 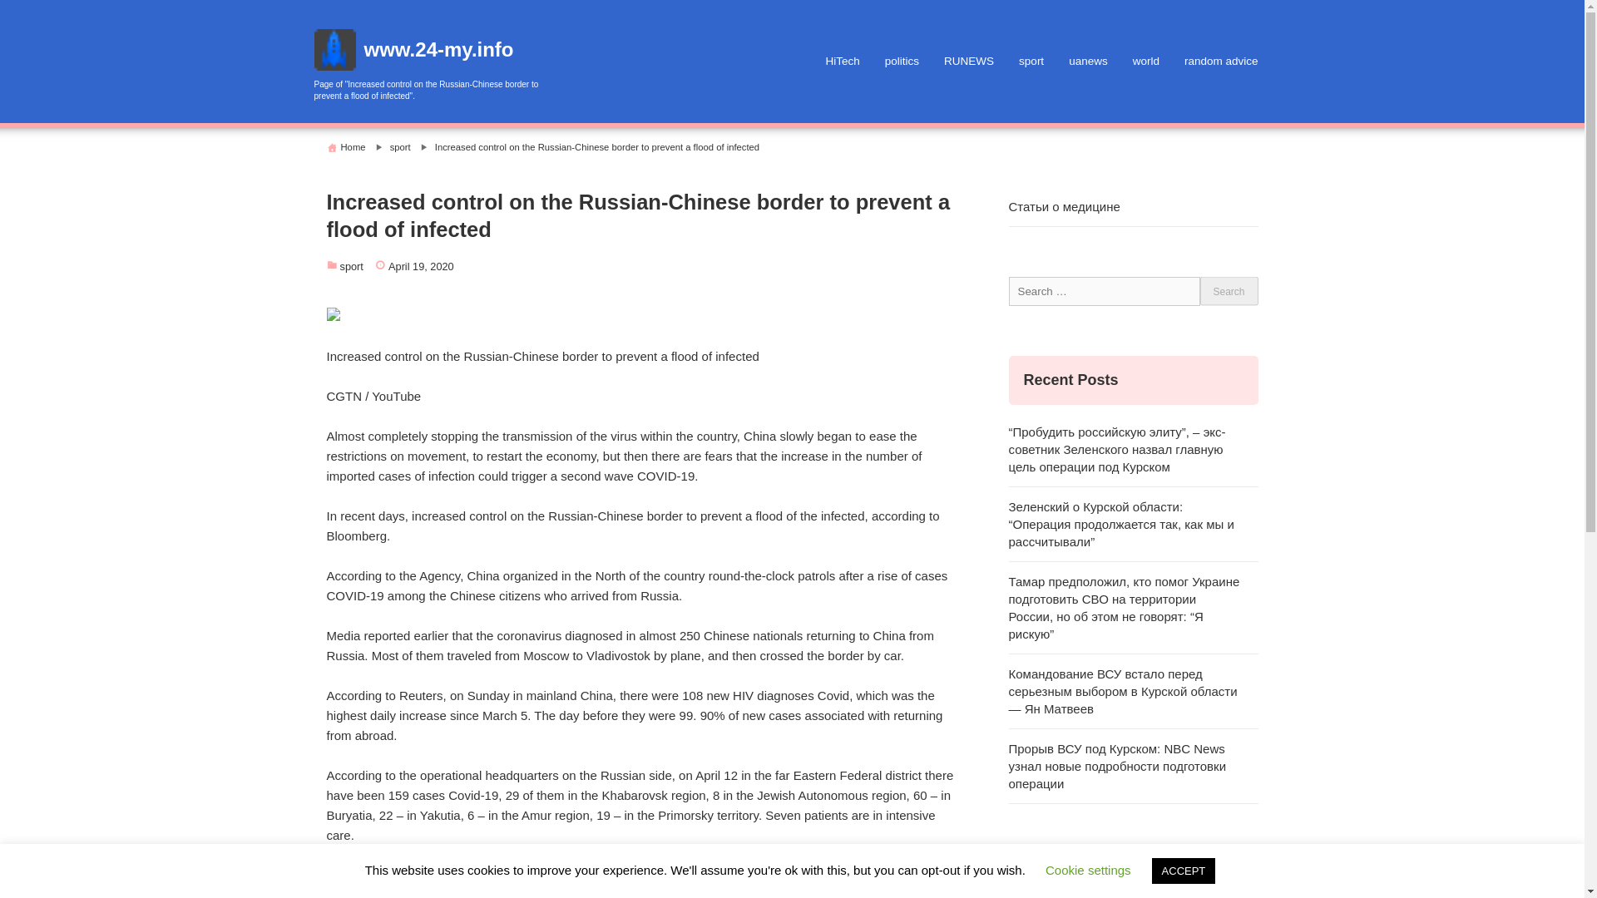 What do you see at coordinates (399, 146) in the screenshot?
I see `sport` at bounding box center [399, 146].